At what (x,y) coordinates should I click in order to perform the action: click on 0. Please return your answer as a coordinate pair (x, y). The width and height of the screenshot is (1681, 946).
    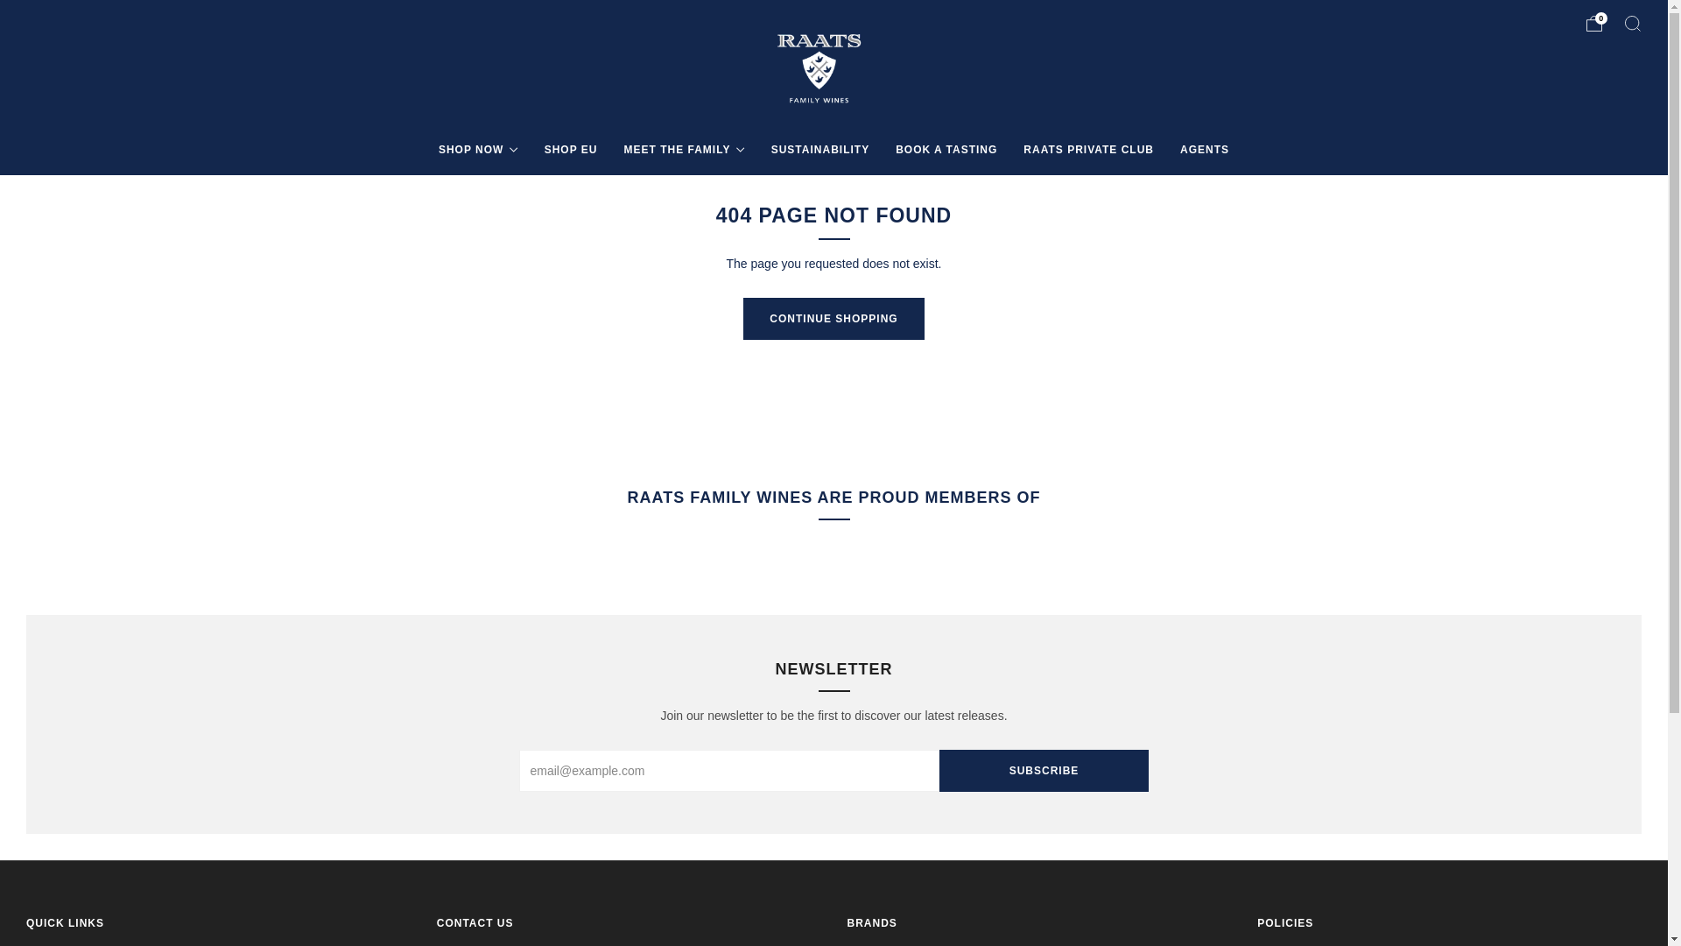
    Looking at the image, I should click on (1593, 23).